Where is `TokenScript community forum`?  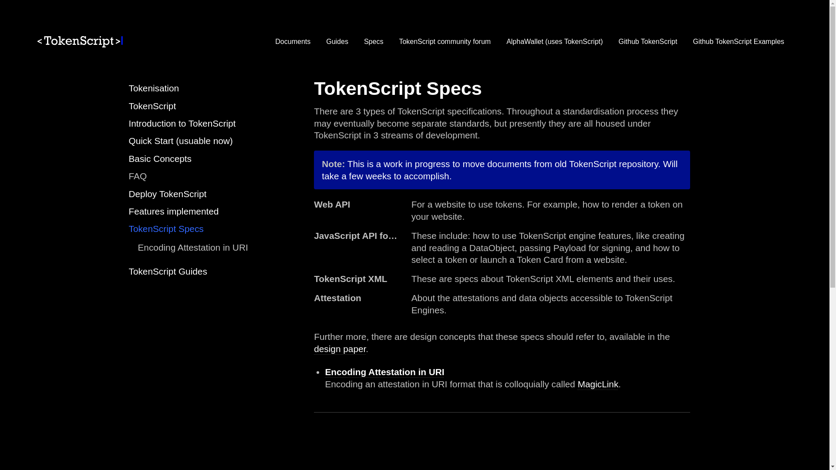
TokenScript community forum is located at coordinates (445, 42).